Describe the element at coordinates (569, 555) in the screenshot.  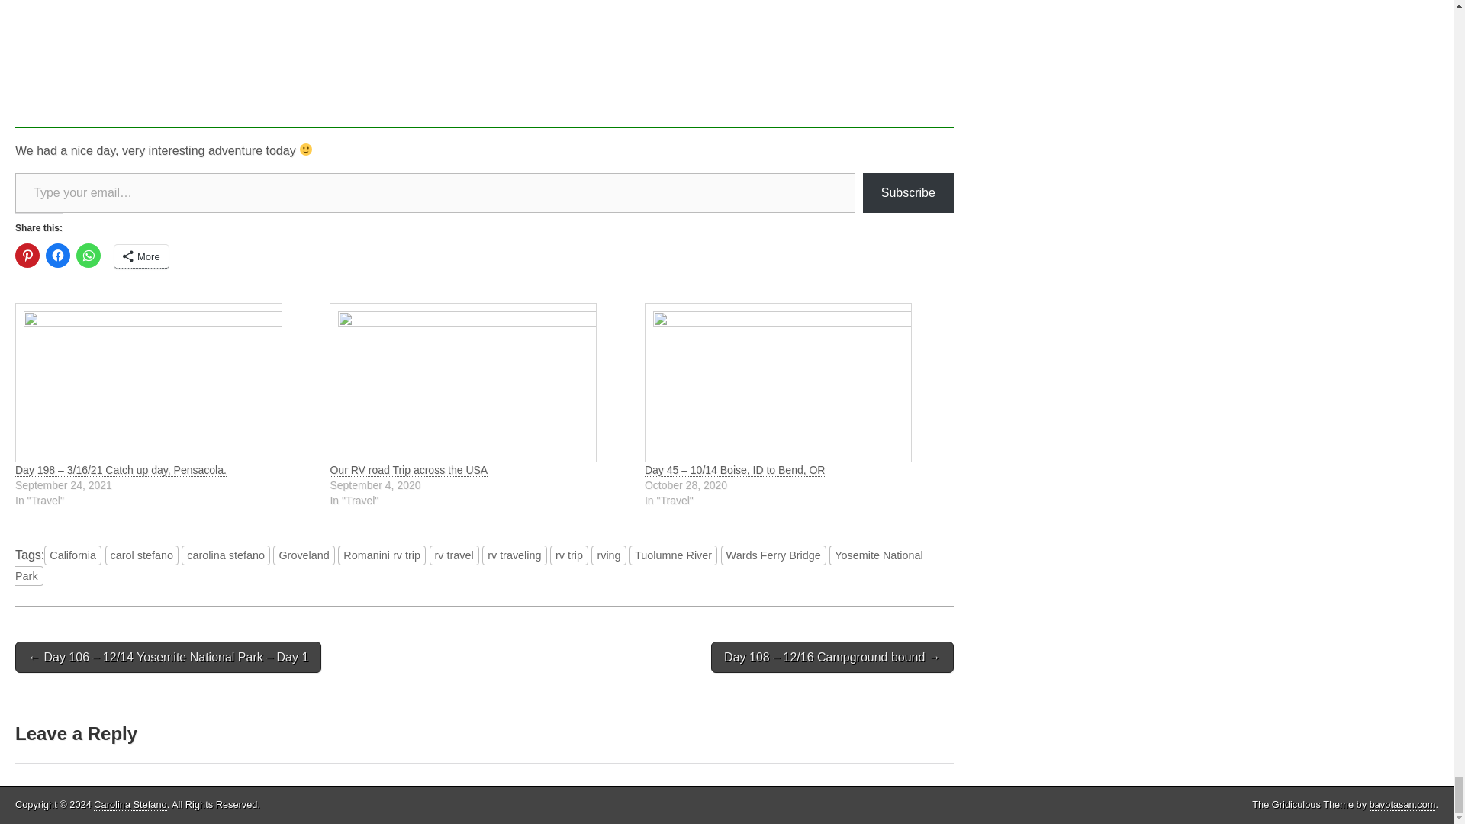
I see `rv trip` at that location.